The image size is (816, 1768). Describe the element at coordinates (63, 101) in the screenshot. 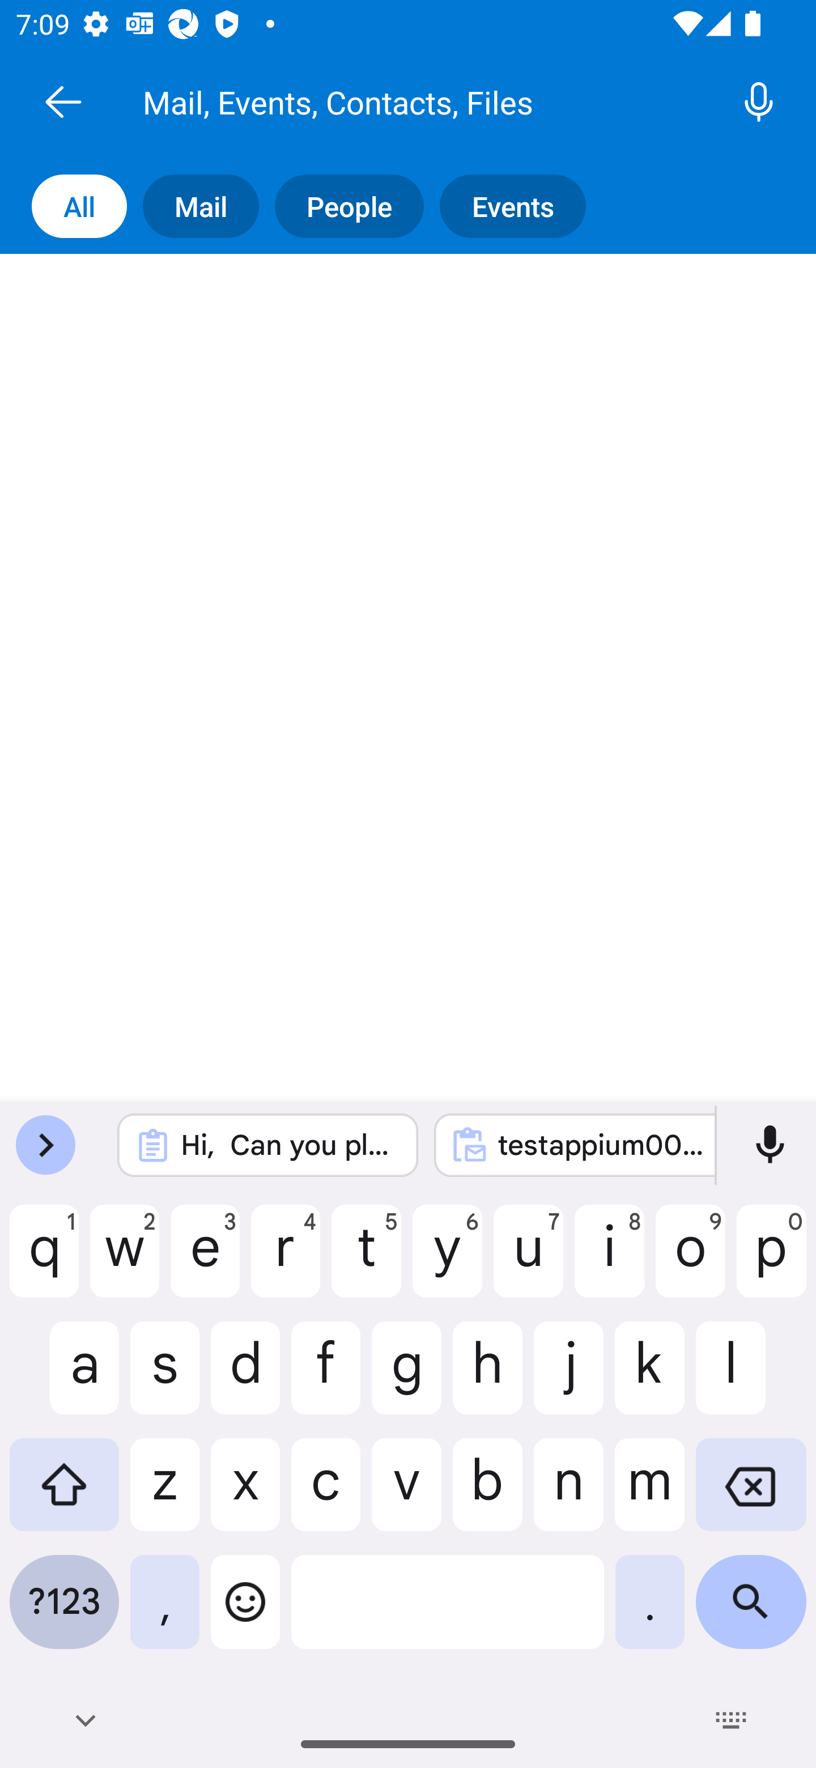

I see `Close` at that location.